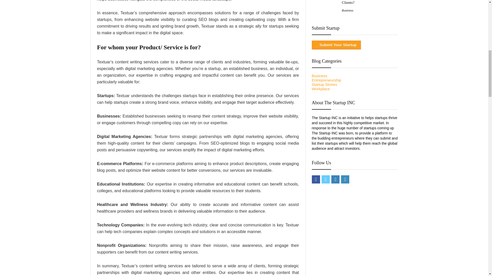 Image resolution: width=492 pixels, height=276 pixels. What do you see at coordinates (319, 76) in the screenshot?
I see `Business` at bounding box center [319, 76].